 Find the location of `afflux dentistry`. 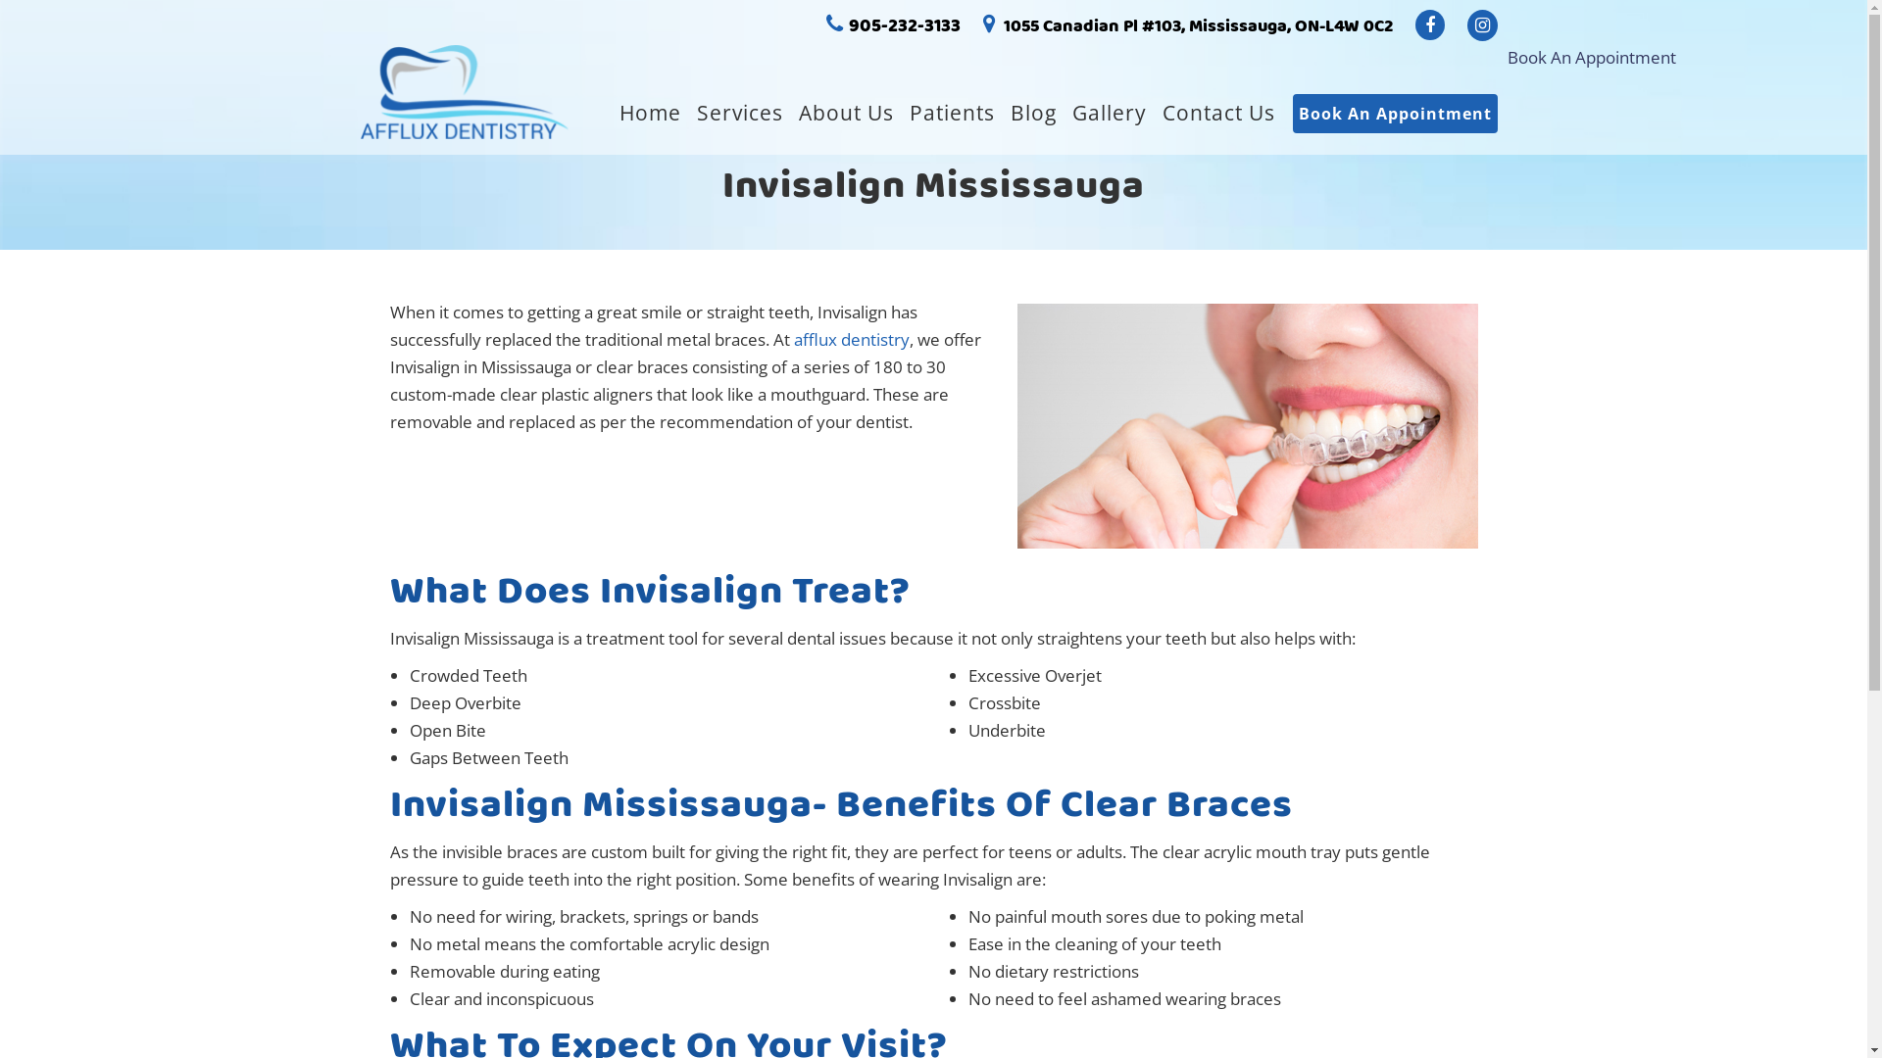

afflux dentistry is located at coordinates (852, 339).